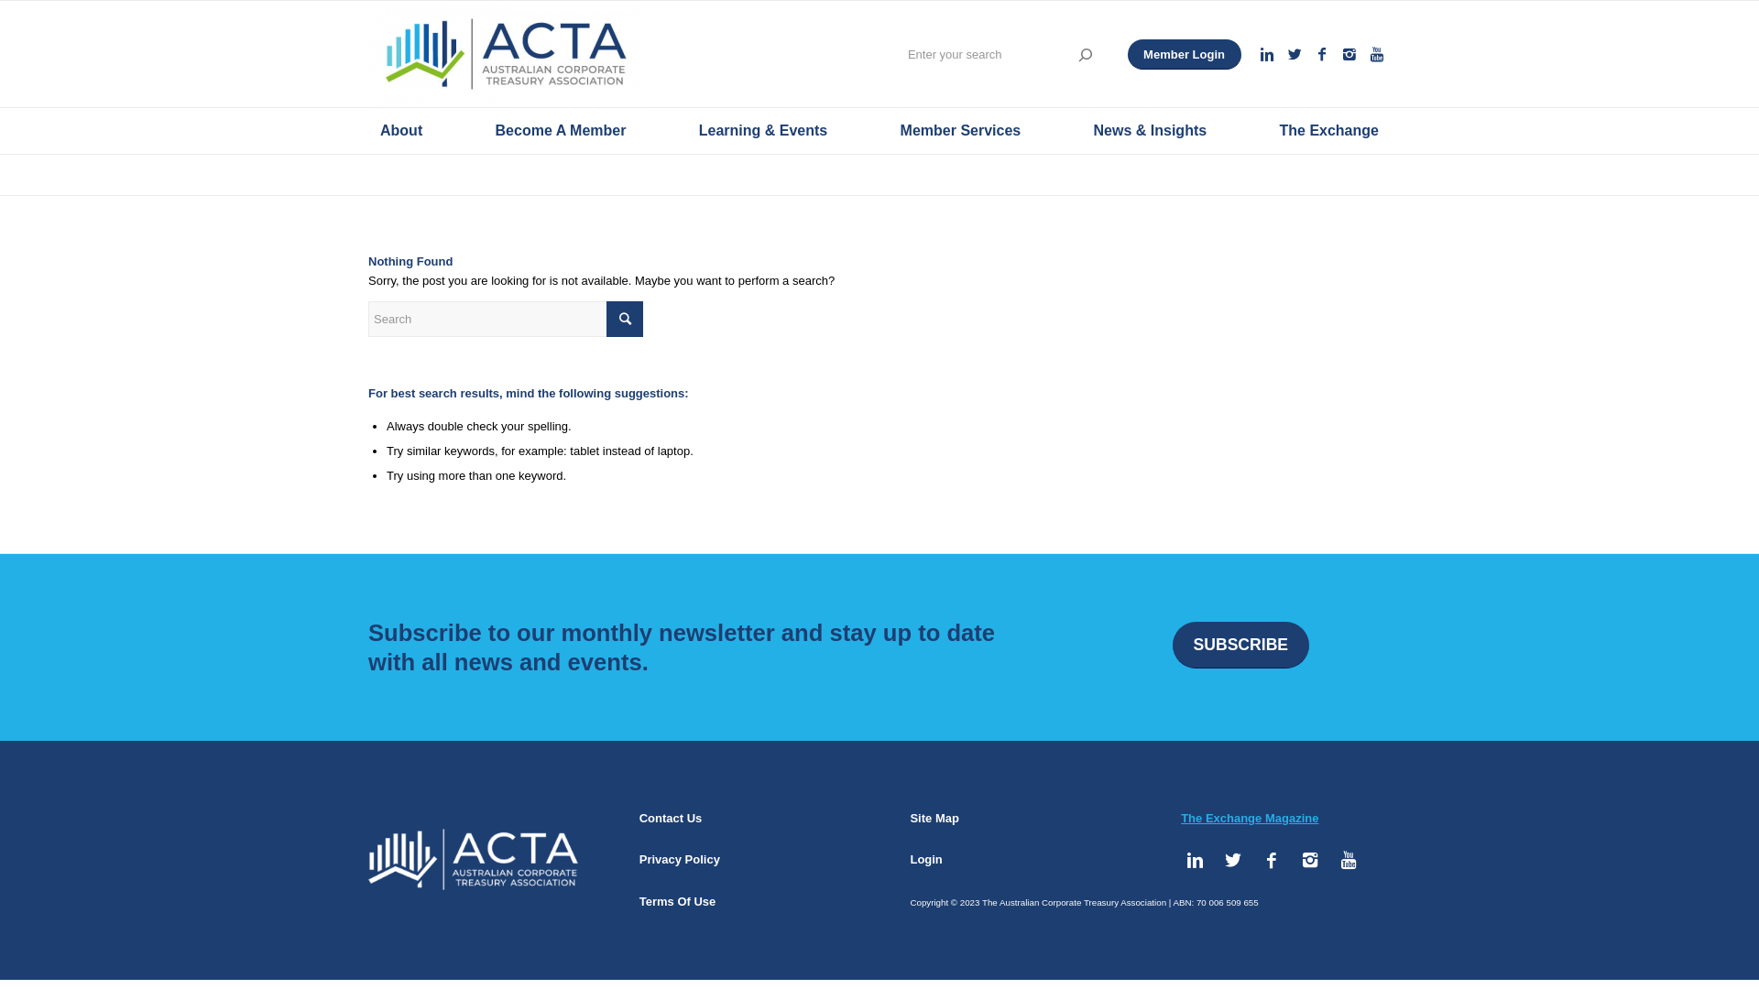 Image resolution: width=1759 pixels, height=989 pixels. Describe the element at coordinates (1295, 54) in the screenshot. I see `Twitter` at that location.